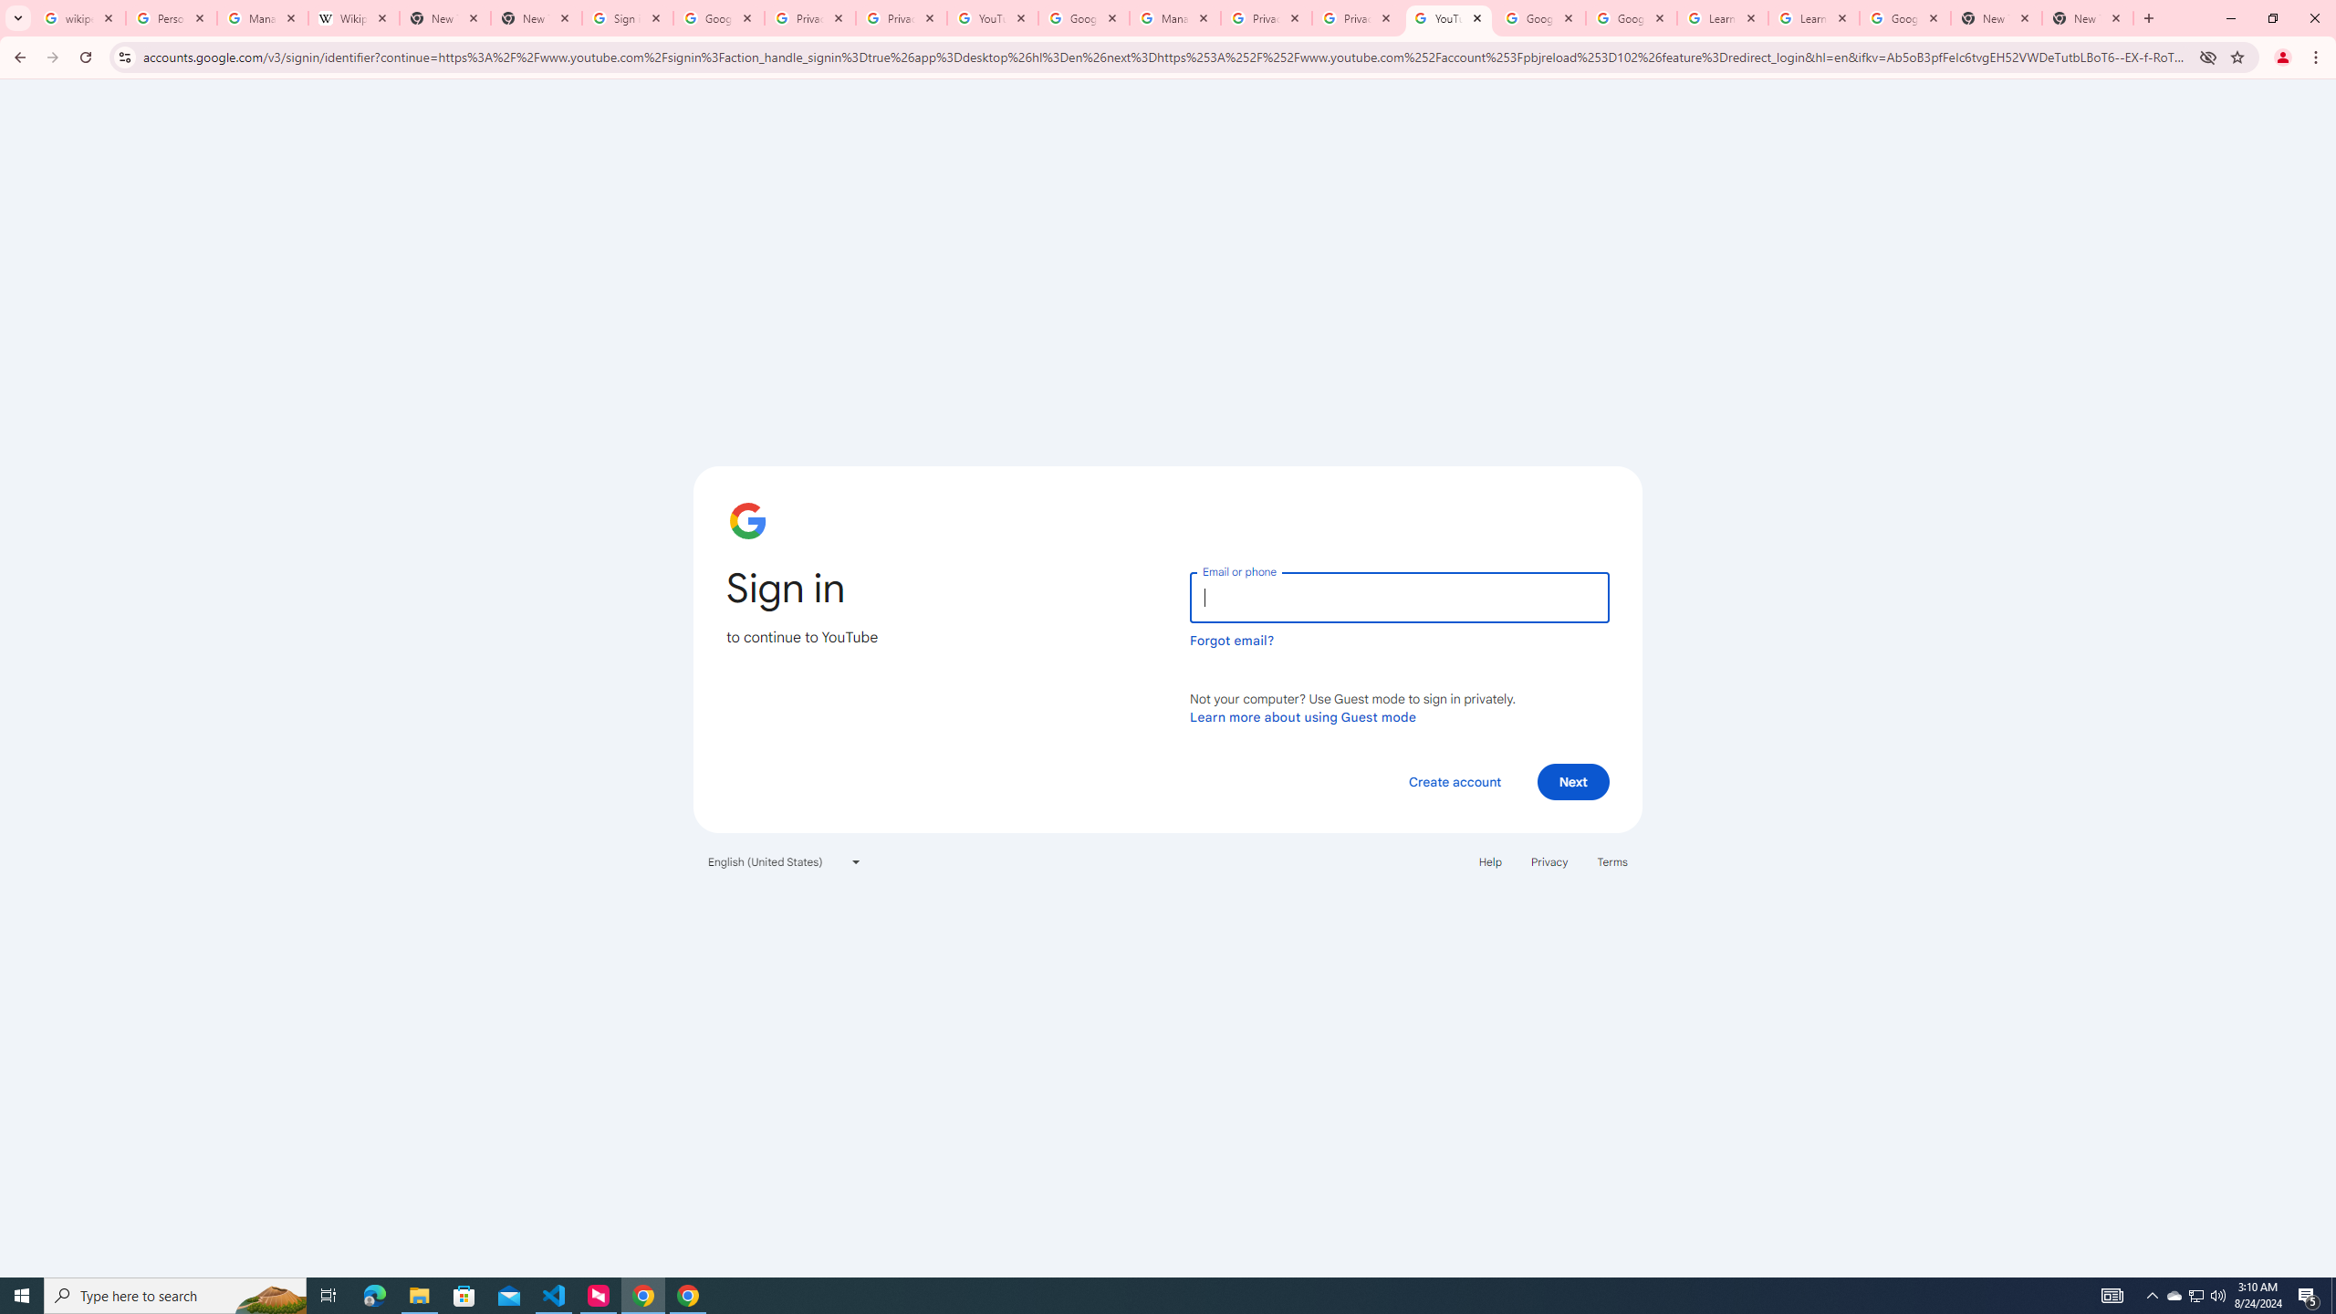  I want to click on Google Drive: Sign-in, so click(719, 18).